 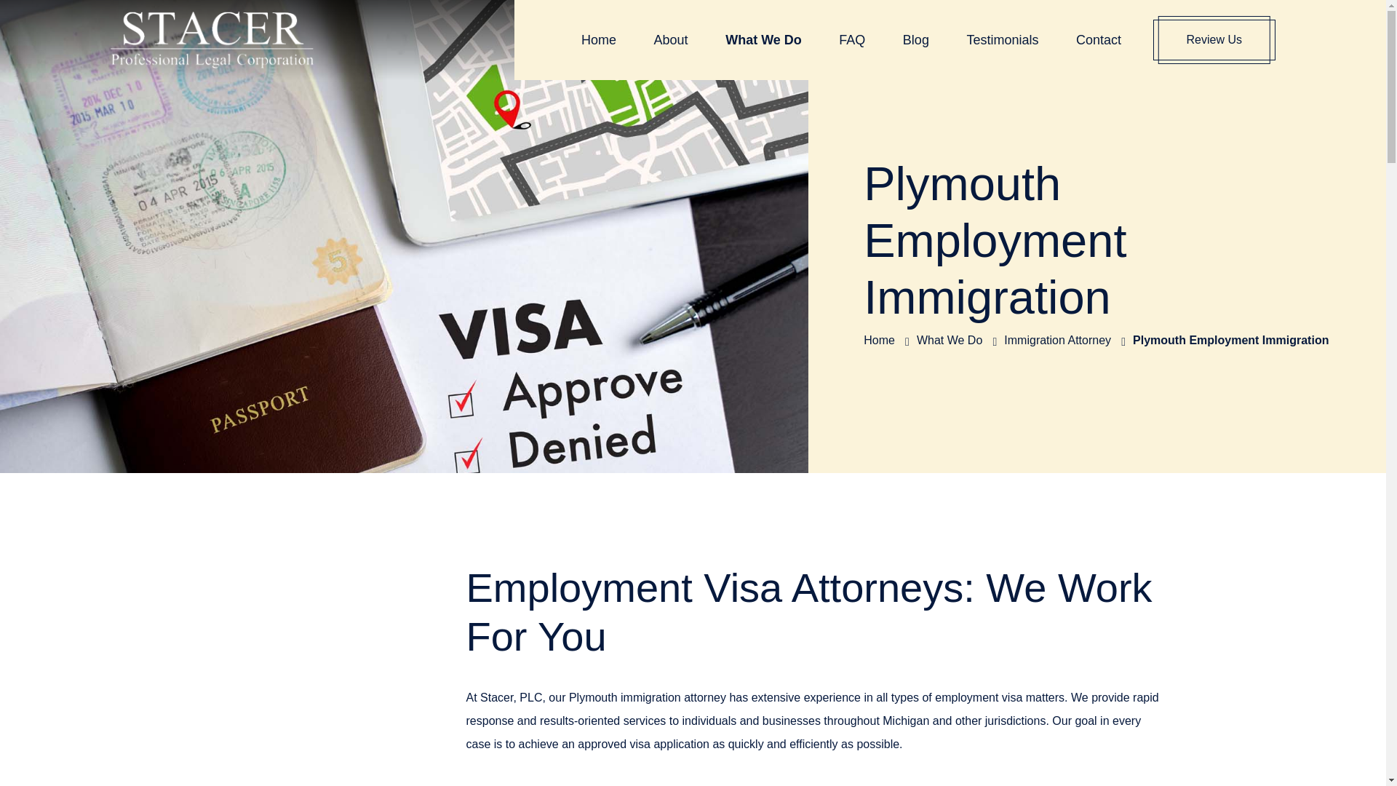 What do you see at coordinates (1099, 39) in the screenshot?
I see `Contact` at bounding box center [1099, 39].